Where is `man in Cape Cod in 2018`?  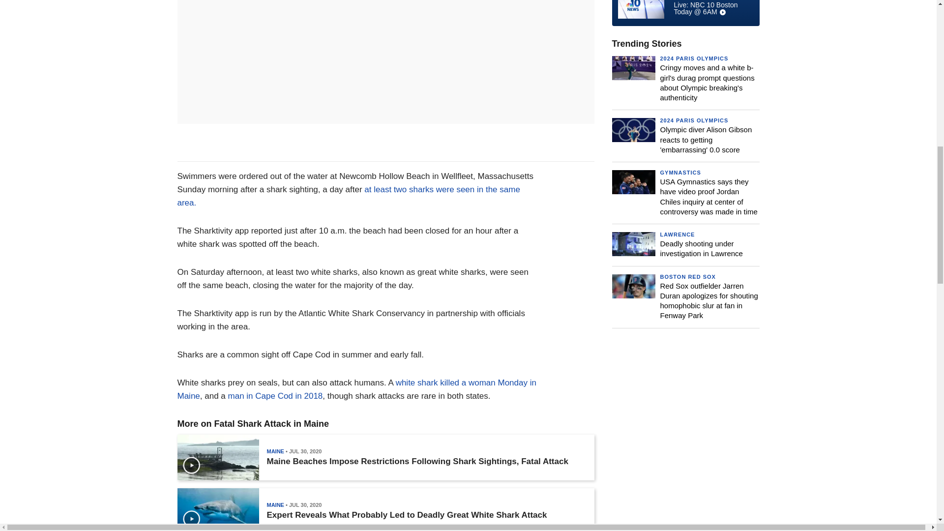 man in Cape Cod in 2018 is located at coordinates (275, 396).